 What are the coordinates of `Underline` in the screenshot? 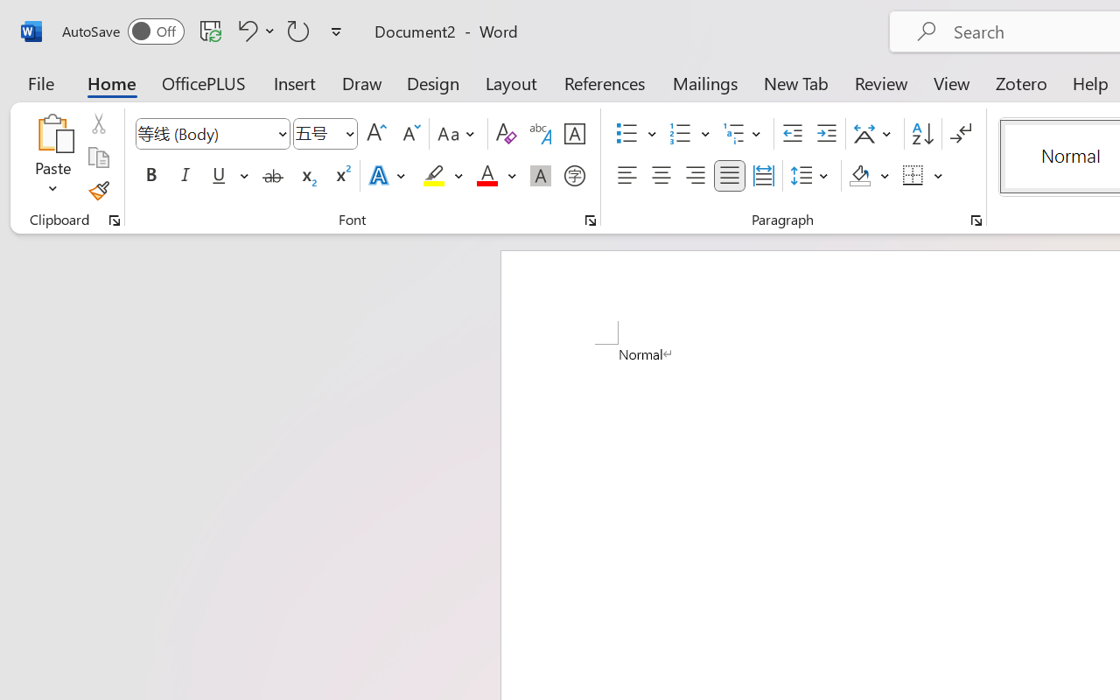 It's located at (219, 176).